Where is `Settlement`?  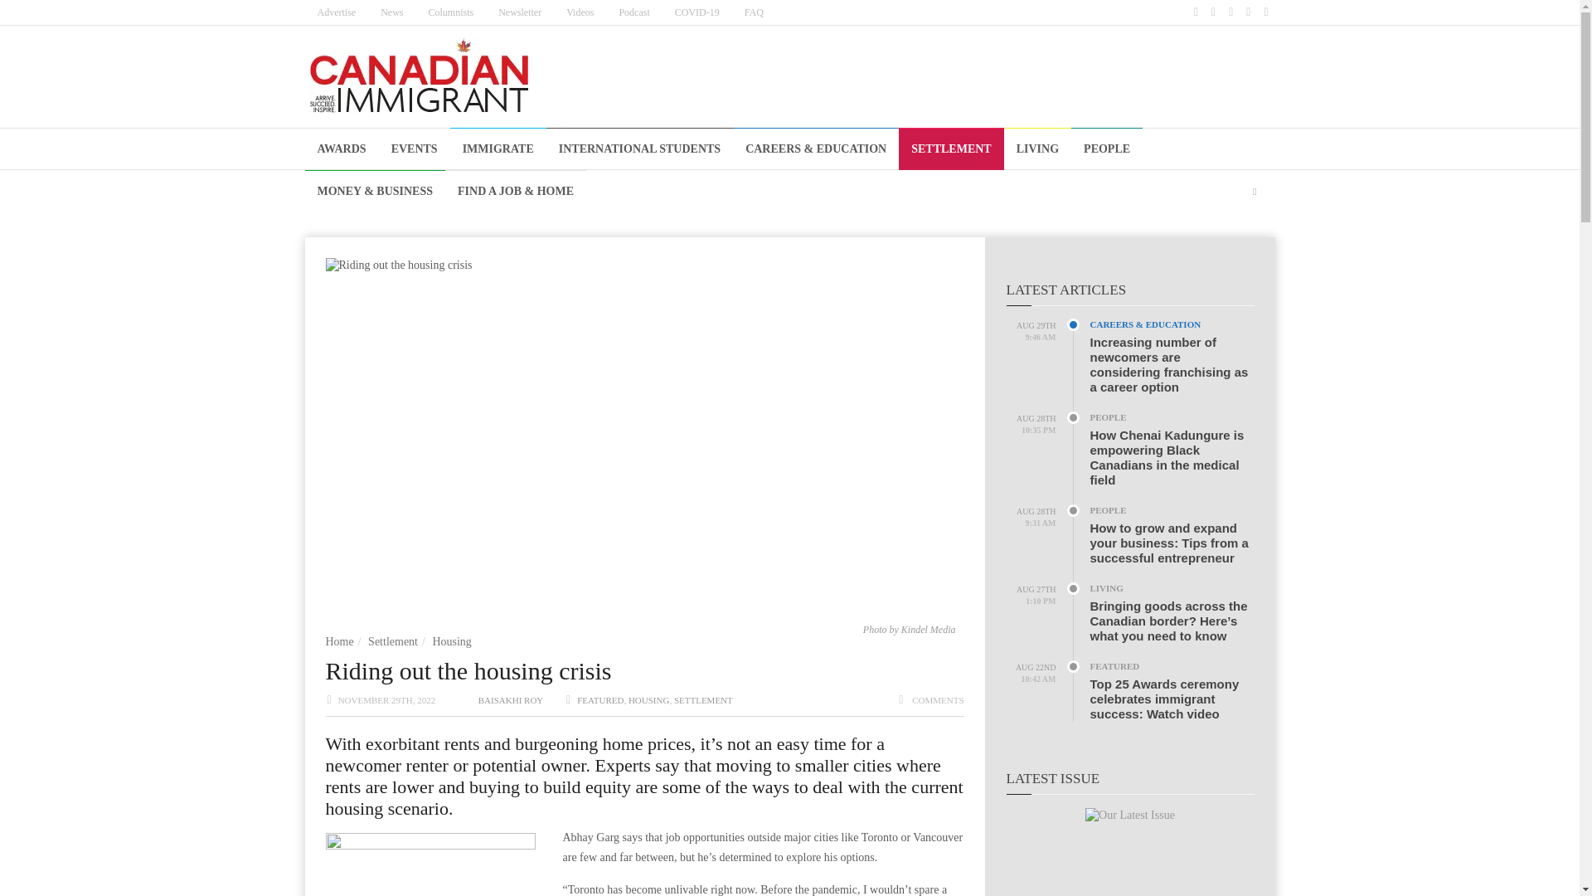
Settlement is located at coordinates (392, 640).